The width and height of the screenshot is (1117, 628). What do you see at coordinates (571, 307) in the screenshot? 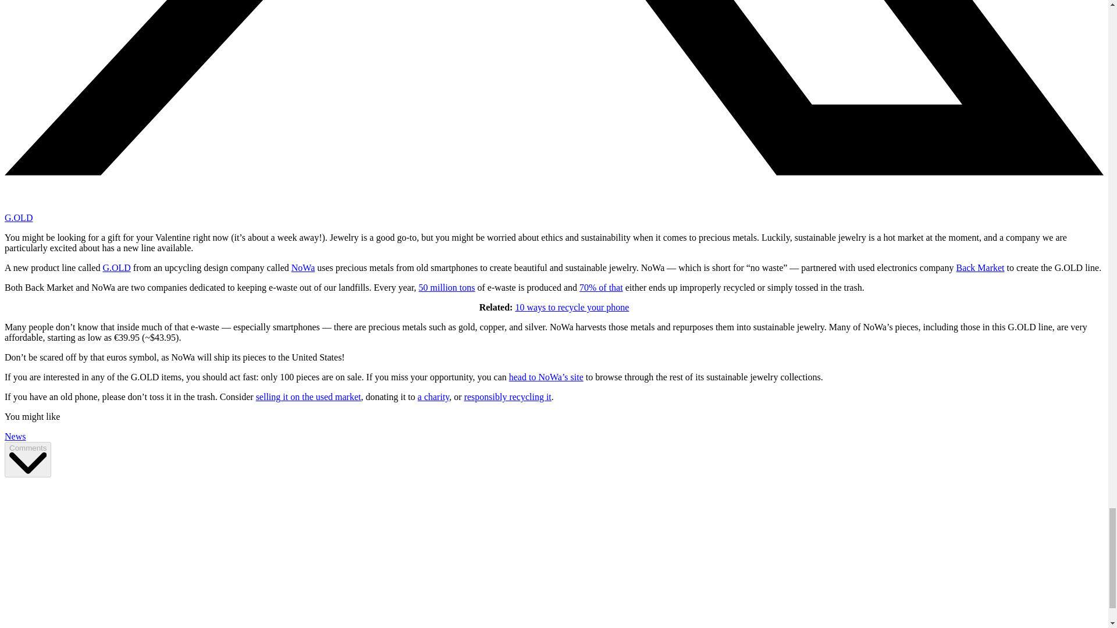
I see `10 ways to recycle your phone` at bounding box center [571, 307].